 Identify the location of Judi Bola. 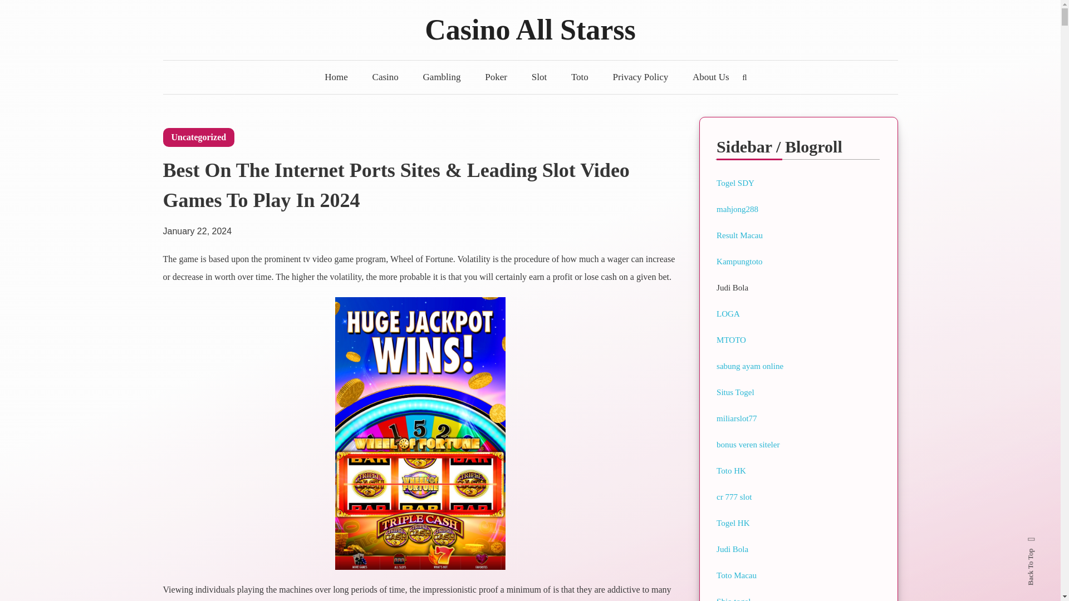
(732, 549).